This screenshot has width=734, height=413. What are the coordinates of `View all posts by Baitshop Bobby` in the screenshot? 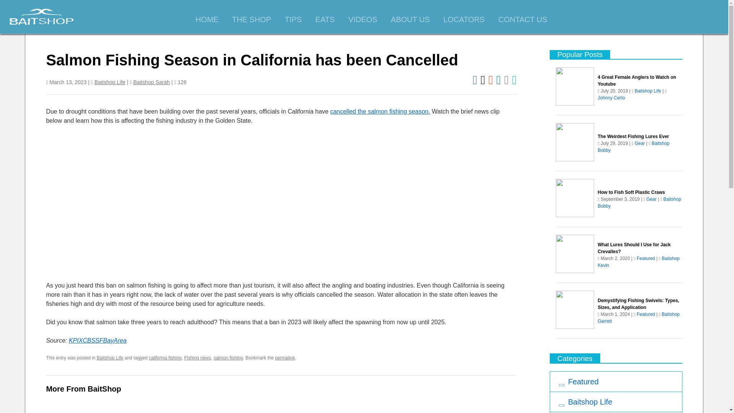 It's located at (634, 147).